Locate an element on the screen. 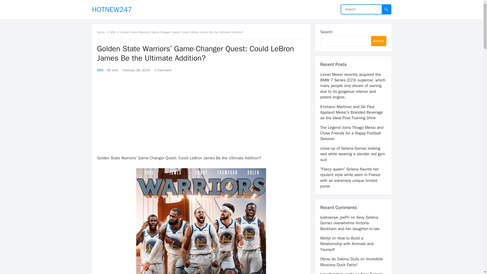  Posts by Mr Vinh is located at coordinates (112, 70).